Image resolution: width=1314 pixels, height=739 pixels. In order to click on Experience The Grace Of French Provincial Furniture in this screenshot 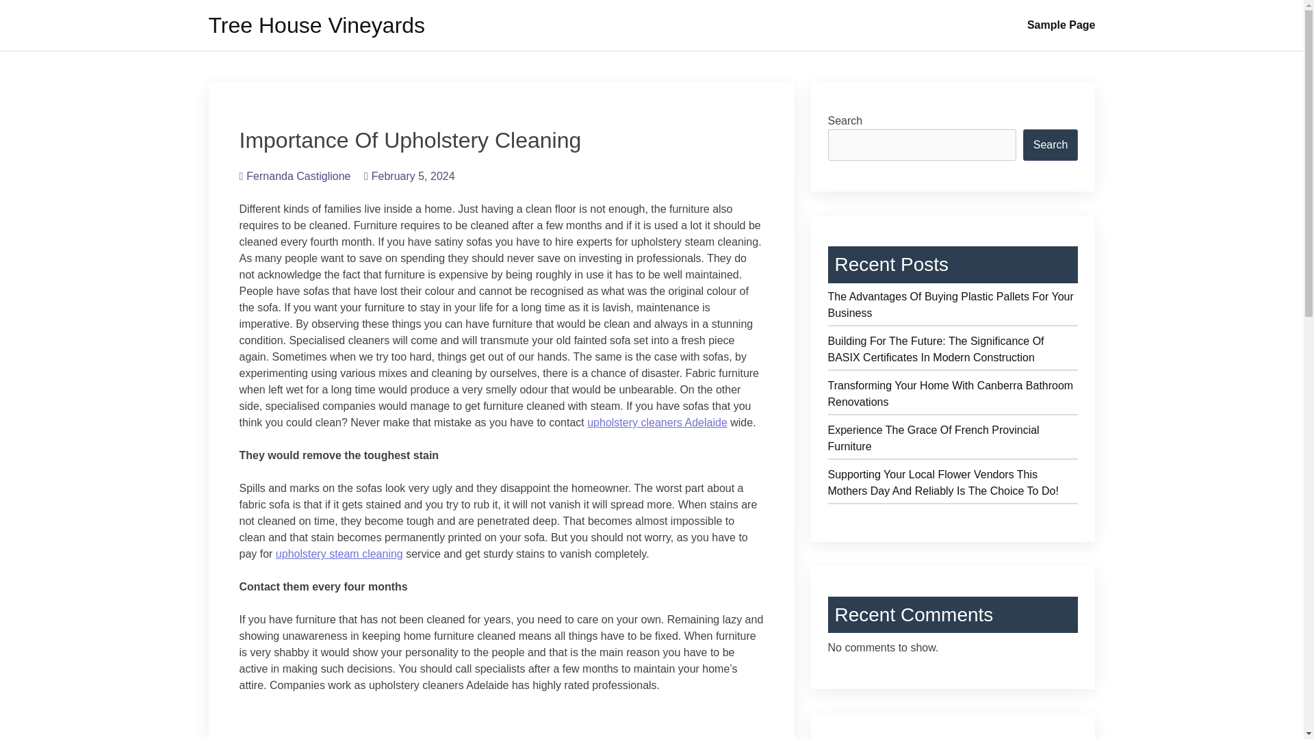, I will do `click(953, 441)`.